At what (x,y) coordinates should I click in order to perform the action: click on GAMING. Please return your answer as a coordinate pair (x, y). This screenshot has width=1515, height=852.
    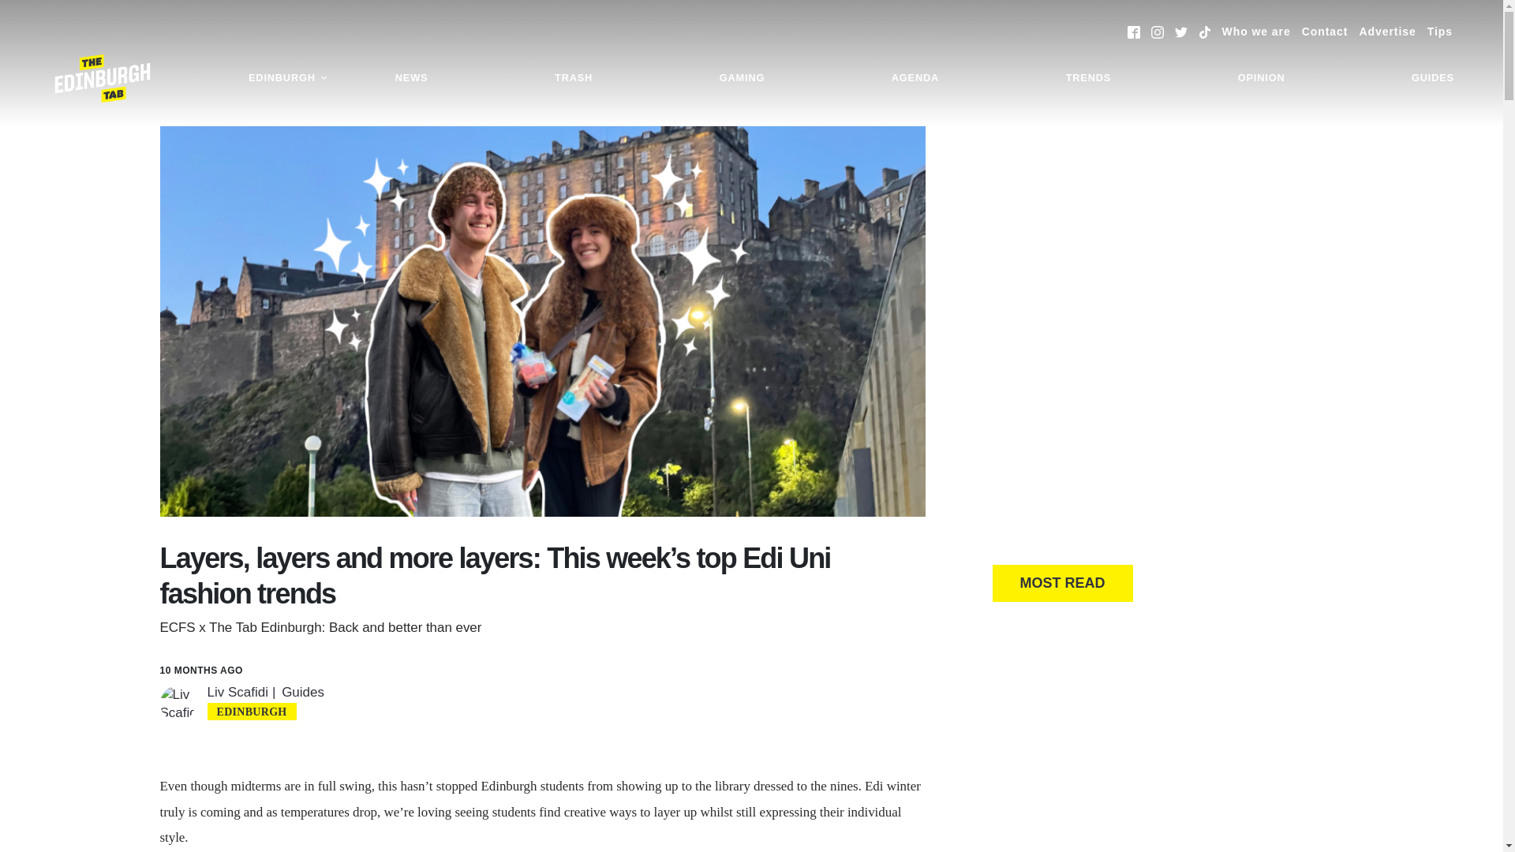
    Looking at the image, I should click on (742, 78).